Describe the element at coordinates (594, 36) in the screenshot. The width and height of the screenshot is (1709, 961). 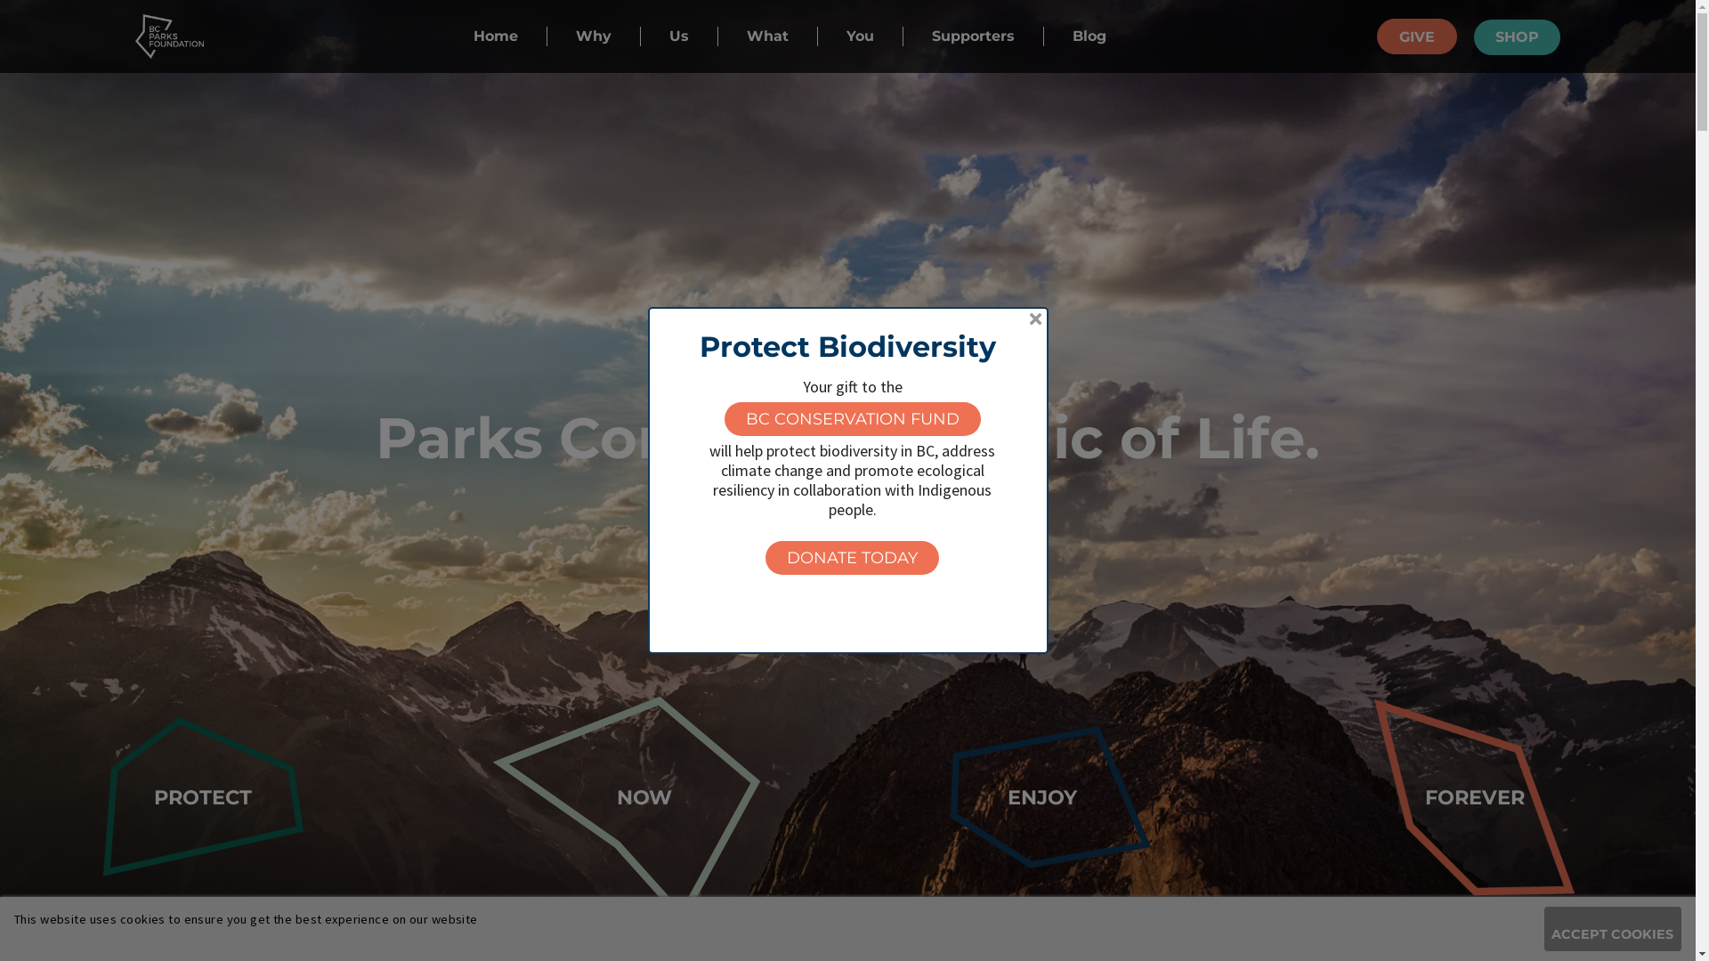
I see `Why` at that location.